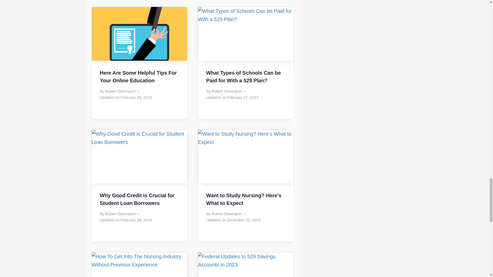 This screenshot has width=493, height=277. I want to click on Here Are Some Helpful Tips For Your Online Education, so click(138, 77).